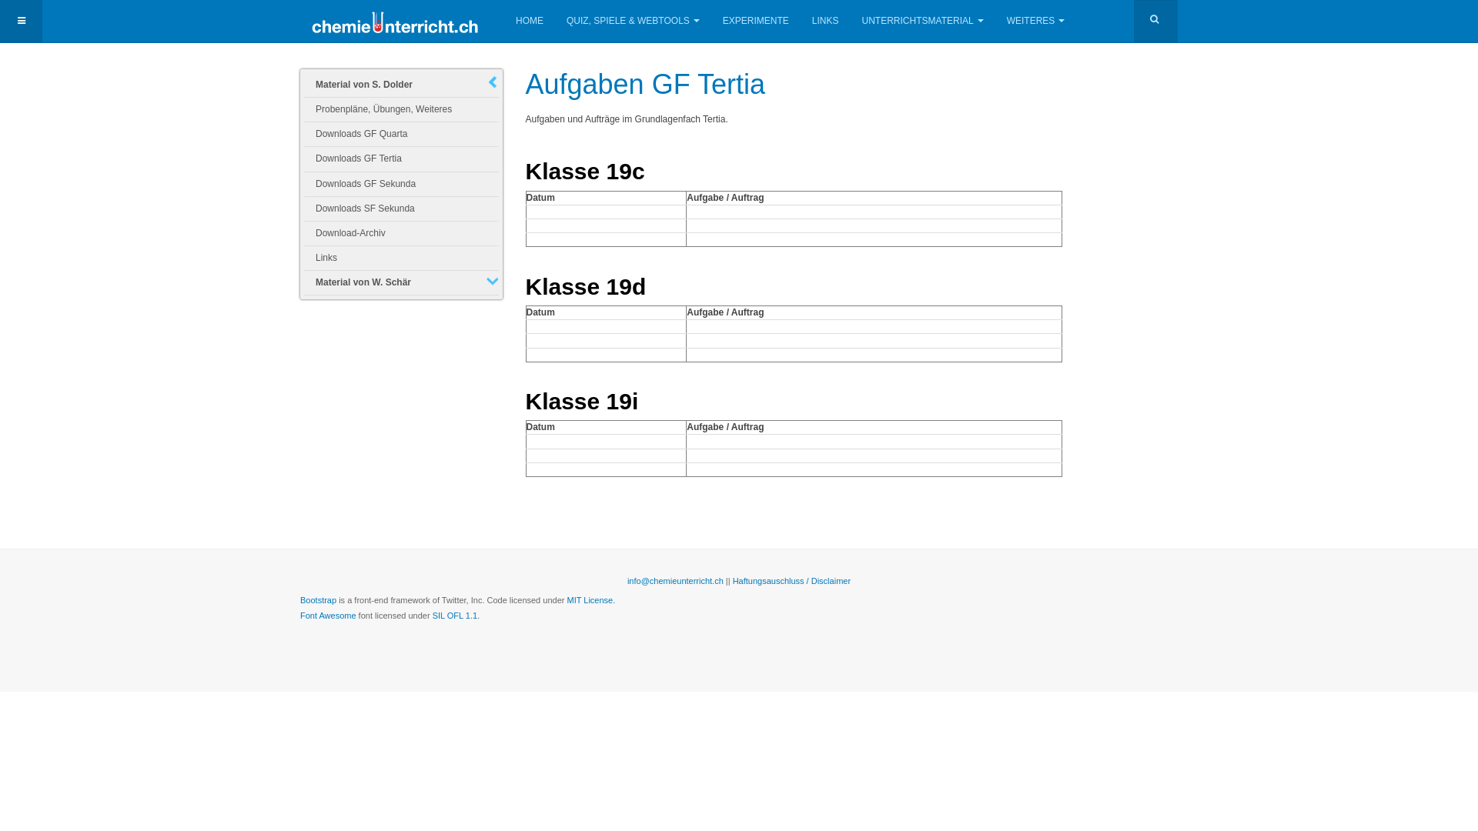 Image resolution: width=1478 pixels, height=831 pixels. Describe the element at coordinates (402, 85) in the screenshot. I see `Material von S. Dolder` at that location.